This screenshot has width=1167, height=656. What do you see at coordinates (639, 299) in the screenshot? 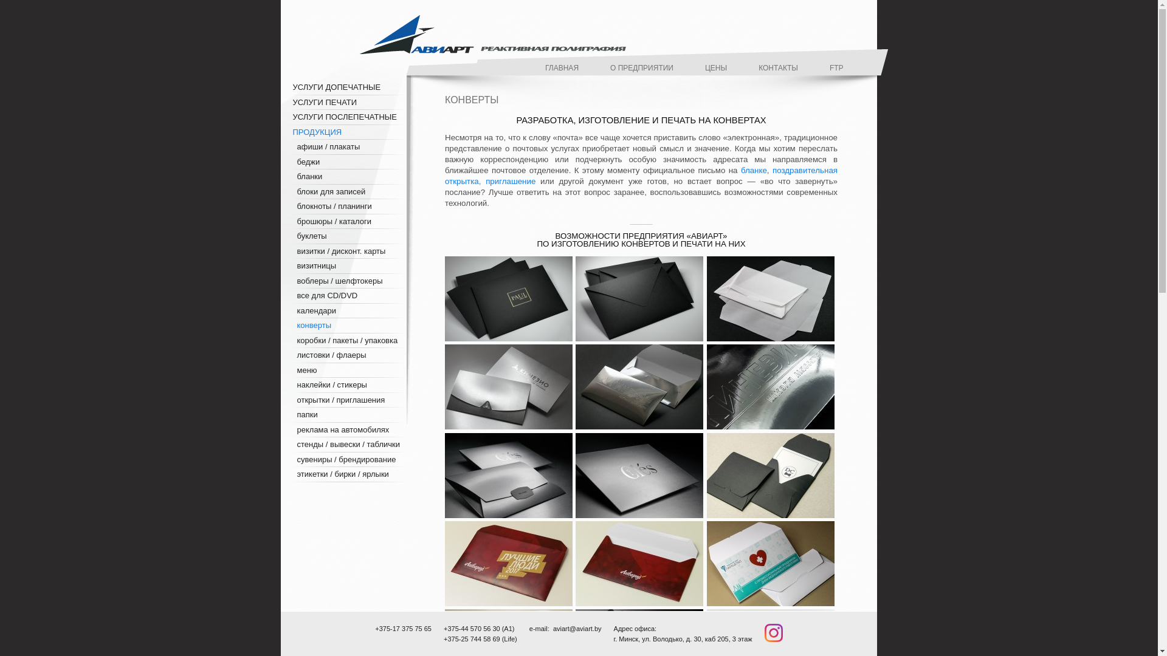
I see `Konvert - Paul - 13_03` at bounding box center [639, 299].